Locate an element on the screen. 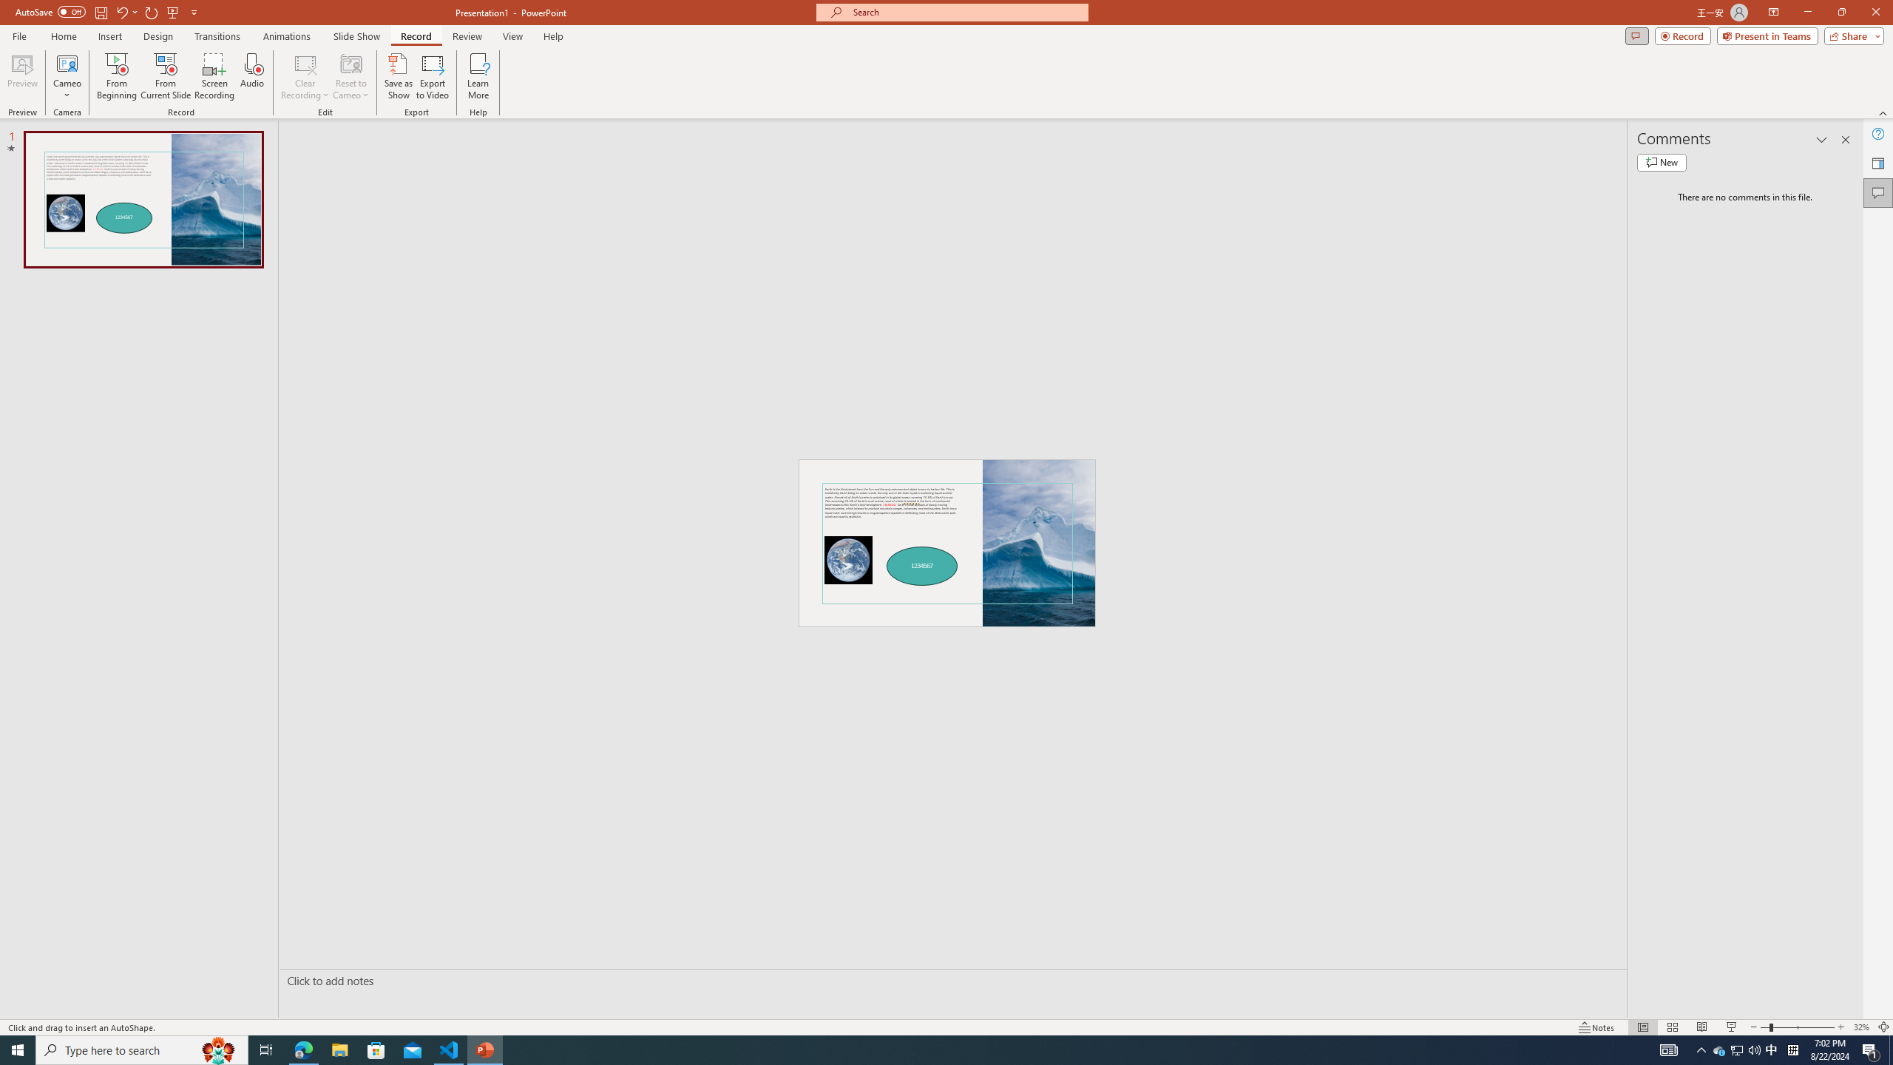 The width and height of the screenshot is (1893, 1065). From Beginning... is located at coordinates (116, 76).